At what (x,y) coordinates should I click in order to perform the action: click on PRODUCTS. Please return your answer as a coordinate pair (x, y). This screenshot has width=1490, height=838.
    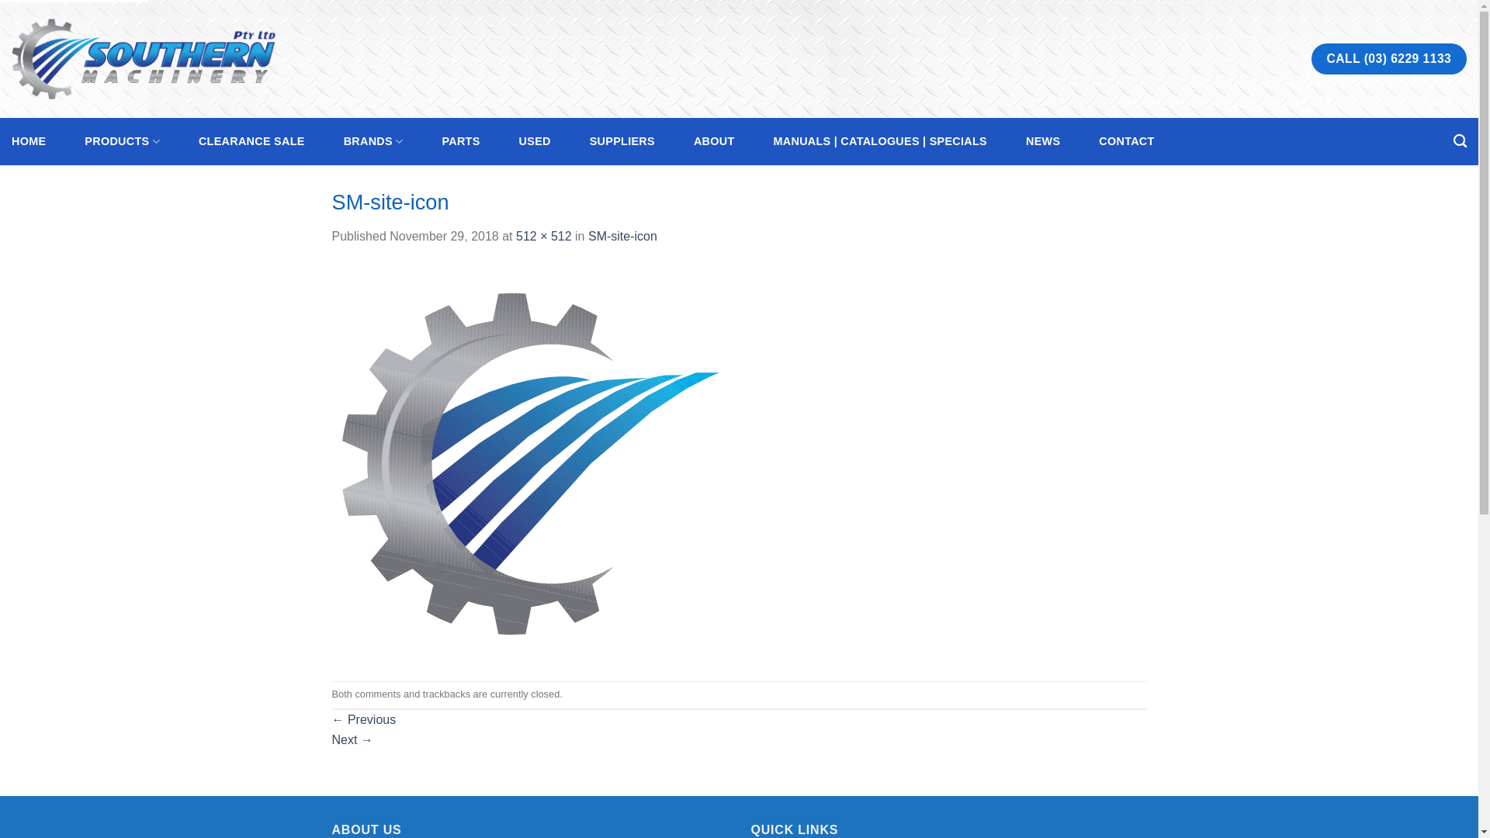
    Looking at the image, I should click on (123, 141).